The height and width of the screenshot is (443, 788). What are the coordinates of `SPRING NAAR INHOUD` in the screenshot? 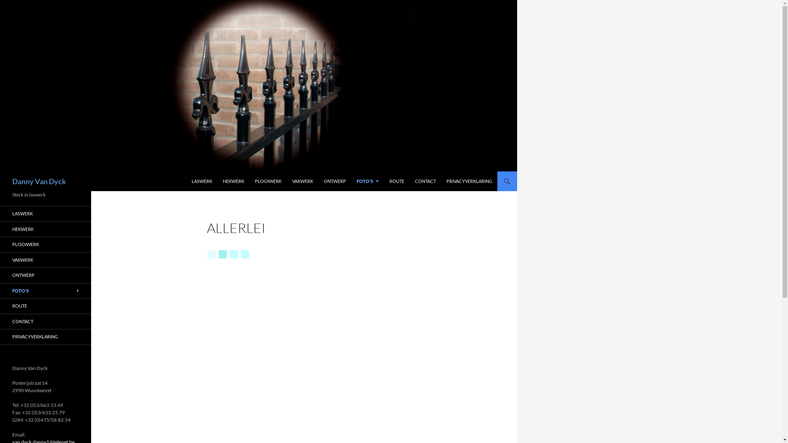 It's located at (191, 171).